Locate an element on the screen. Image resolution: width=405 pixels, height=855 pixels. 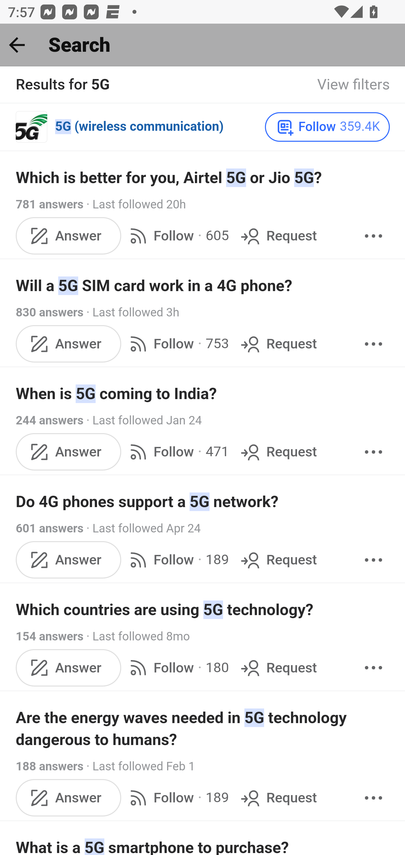
Answer is located at coordinates (69, 344).